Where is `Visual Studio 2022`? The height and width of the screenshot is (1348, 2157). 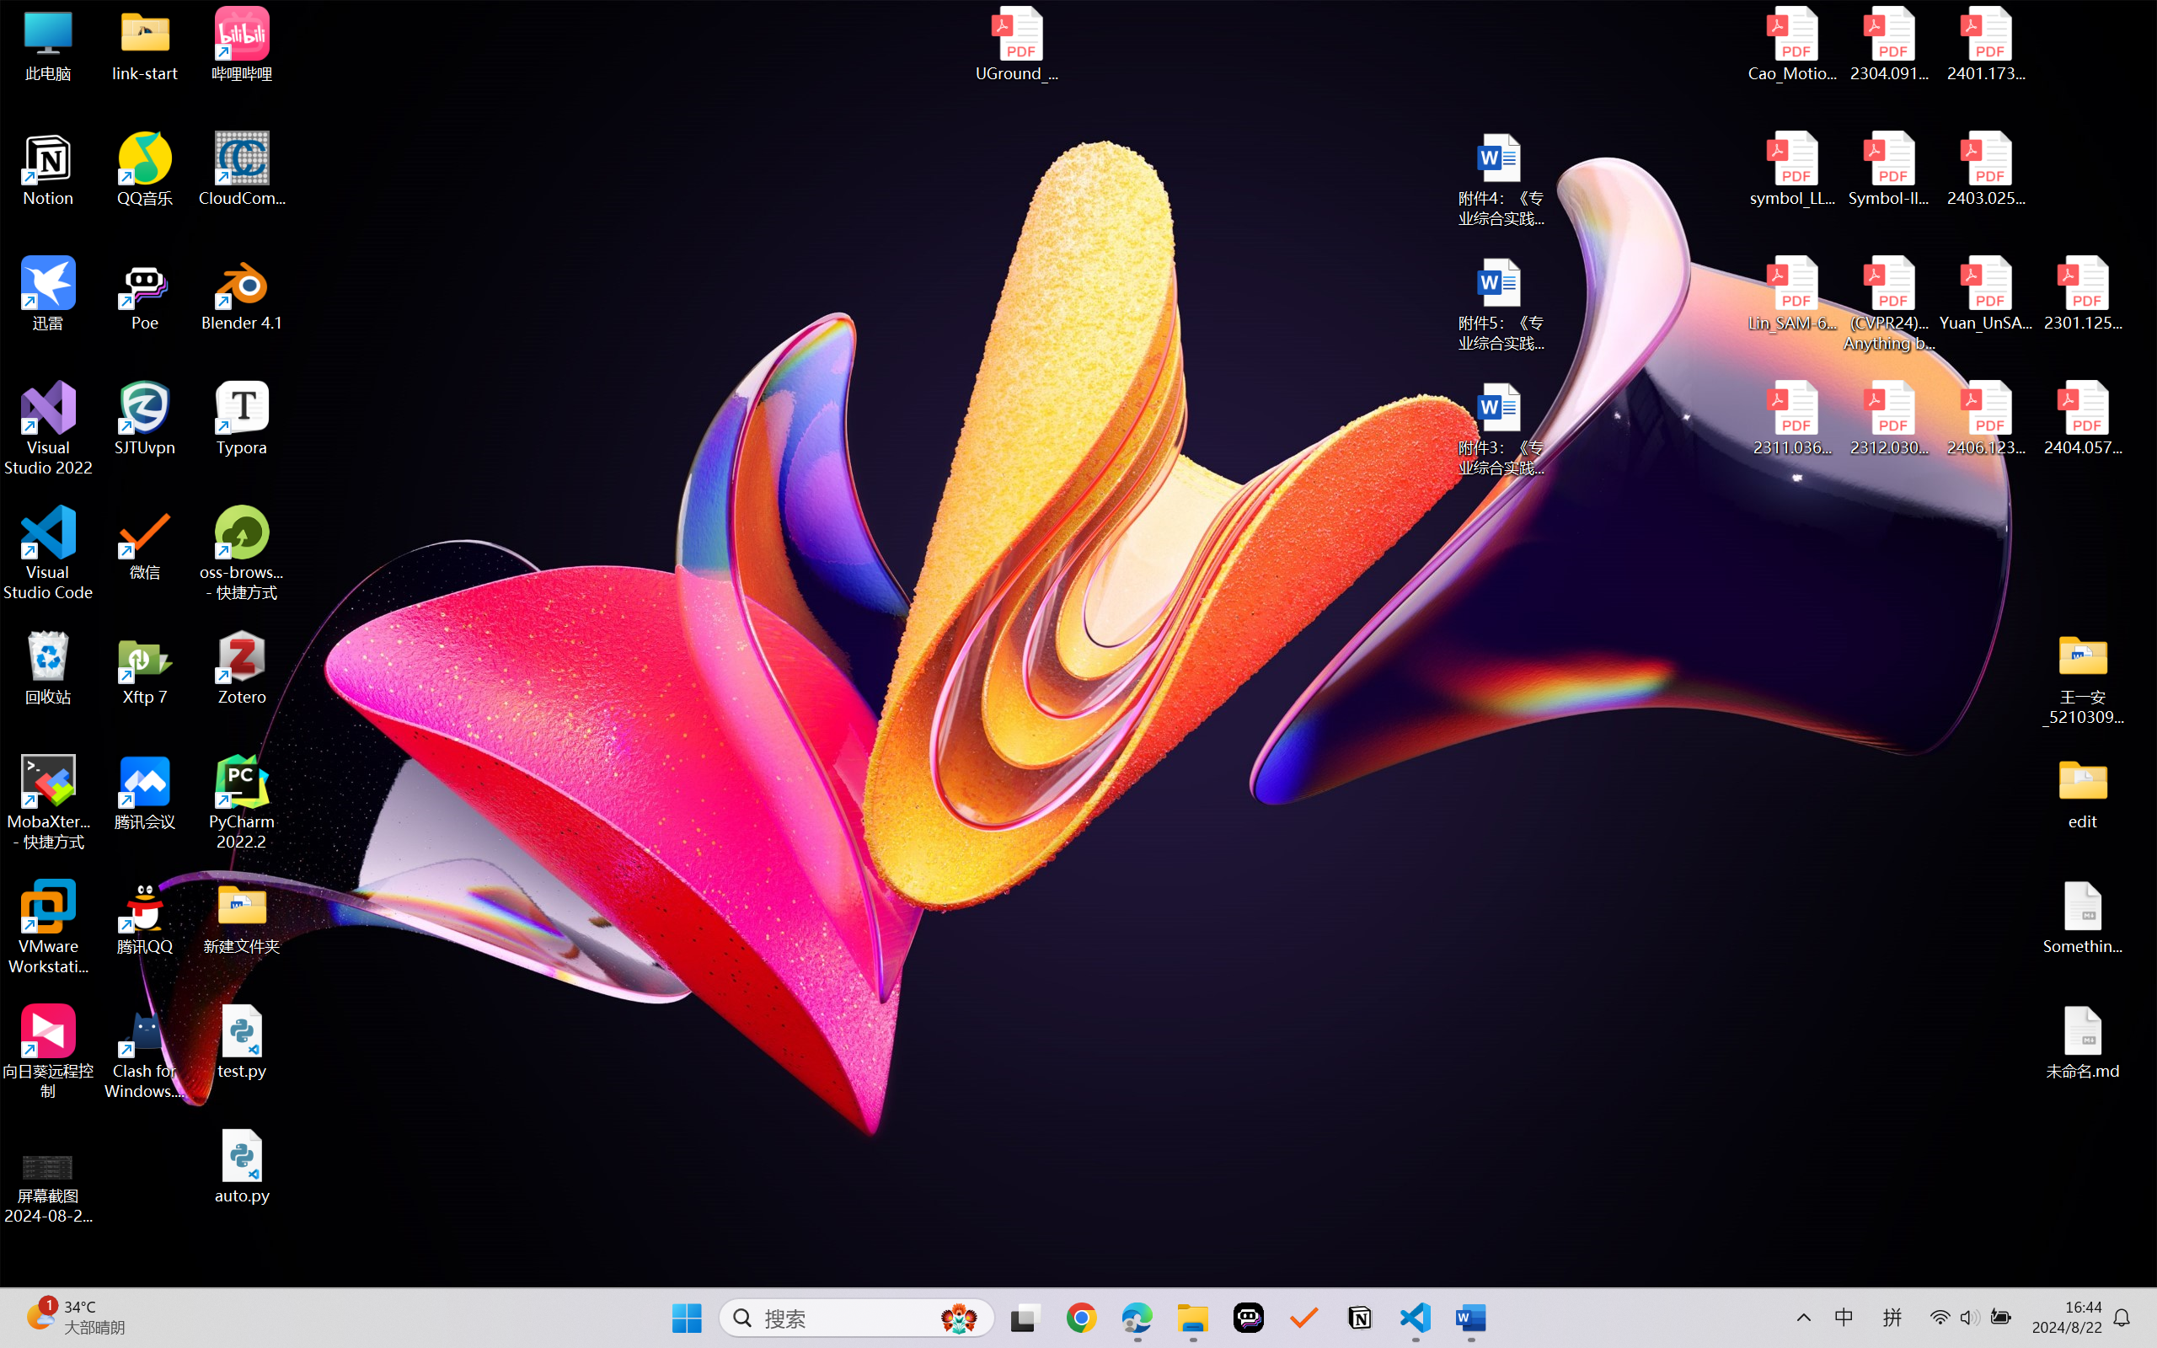 Visual Studio 2022 is located at coordinates (49, 429).